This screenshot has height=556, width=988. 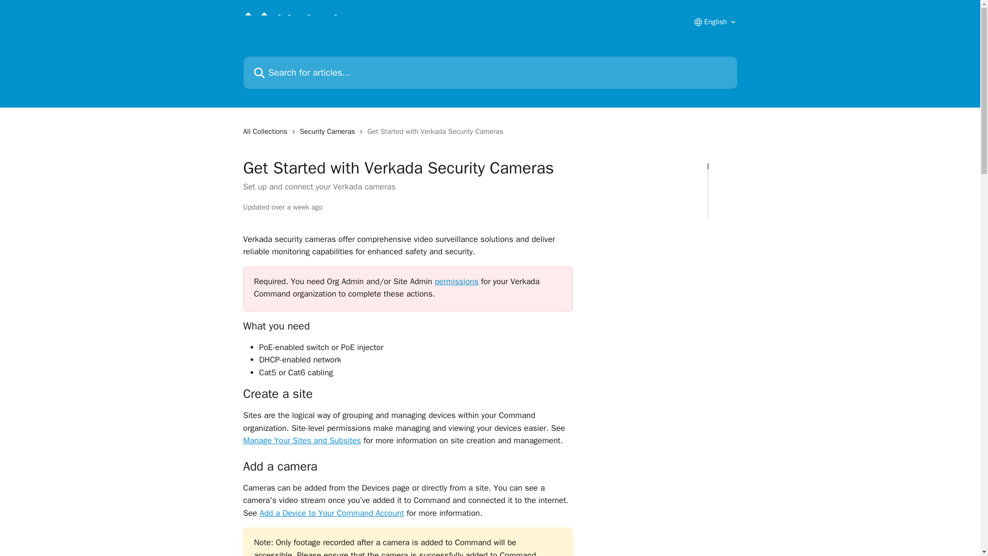 I want to click on All Collections, so click(x=267, y=132).